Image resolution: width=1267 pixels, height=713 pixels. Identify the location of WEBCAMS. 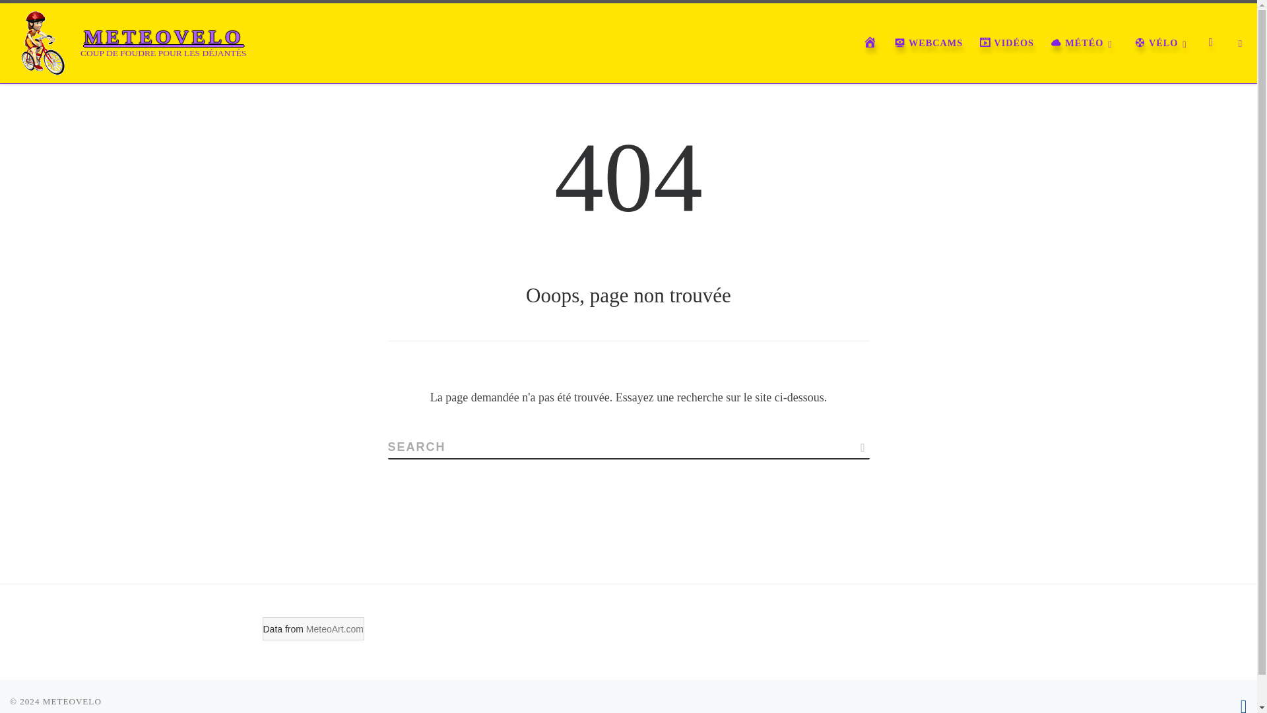
(928, 43).